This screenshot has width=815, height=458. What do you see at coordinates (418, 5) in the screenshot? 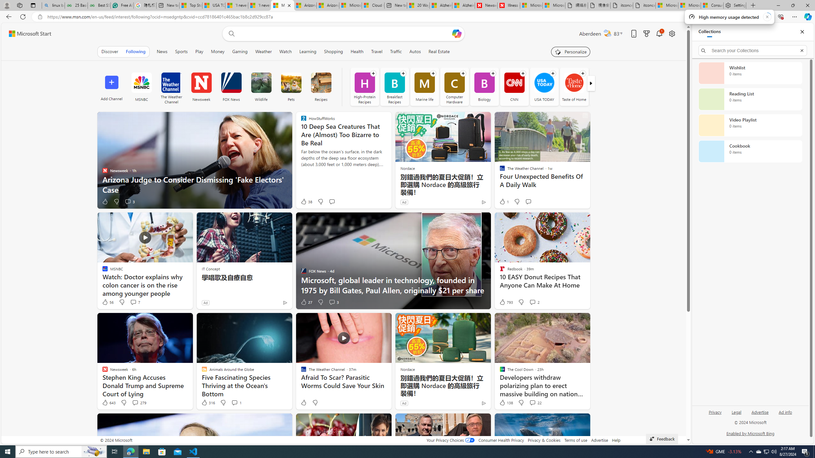
I see `20 Ways to Boost Your Protein Intake at Every Meal` at bounding box center [418, 5].